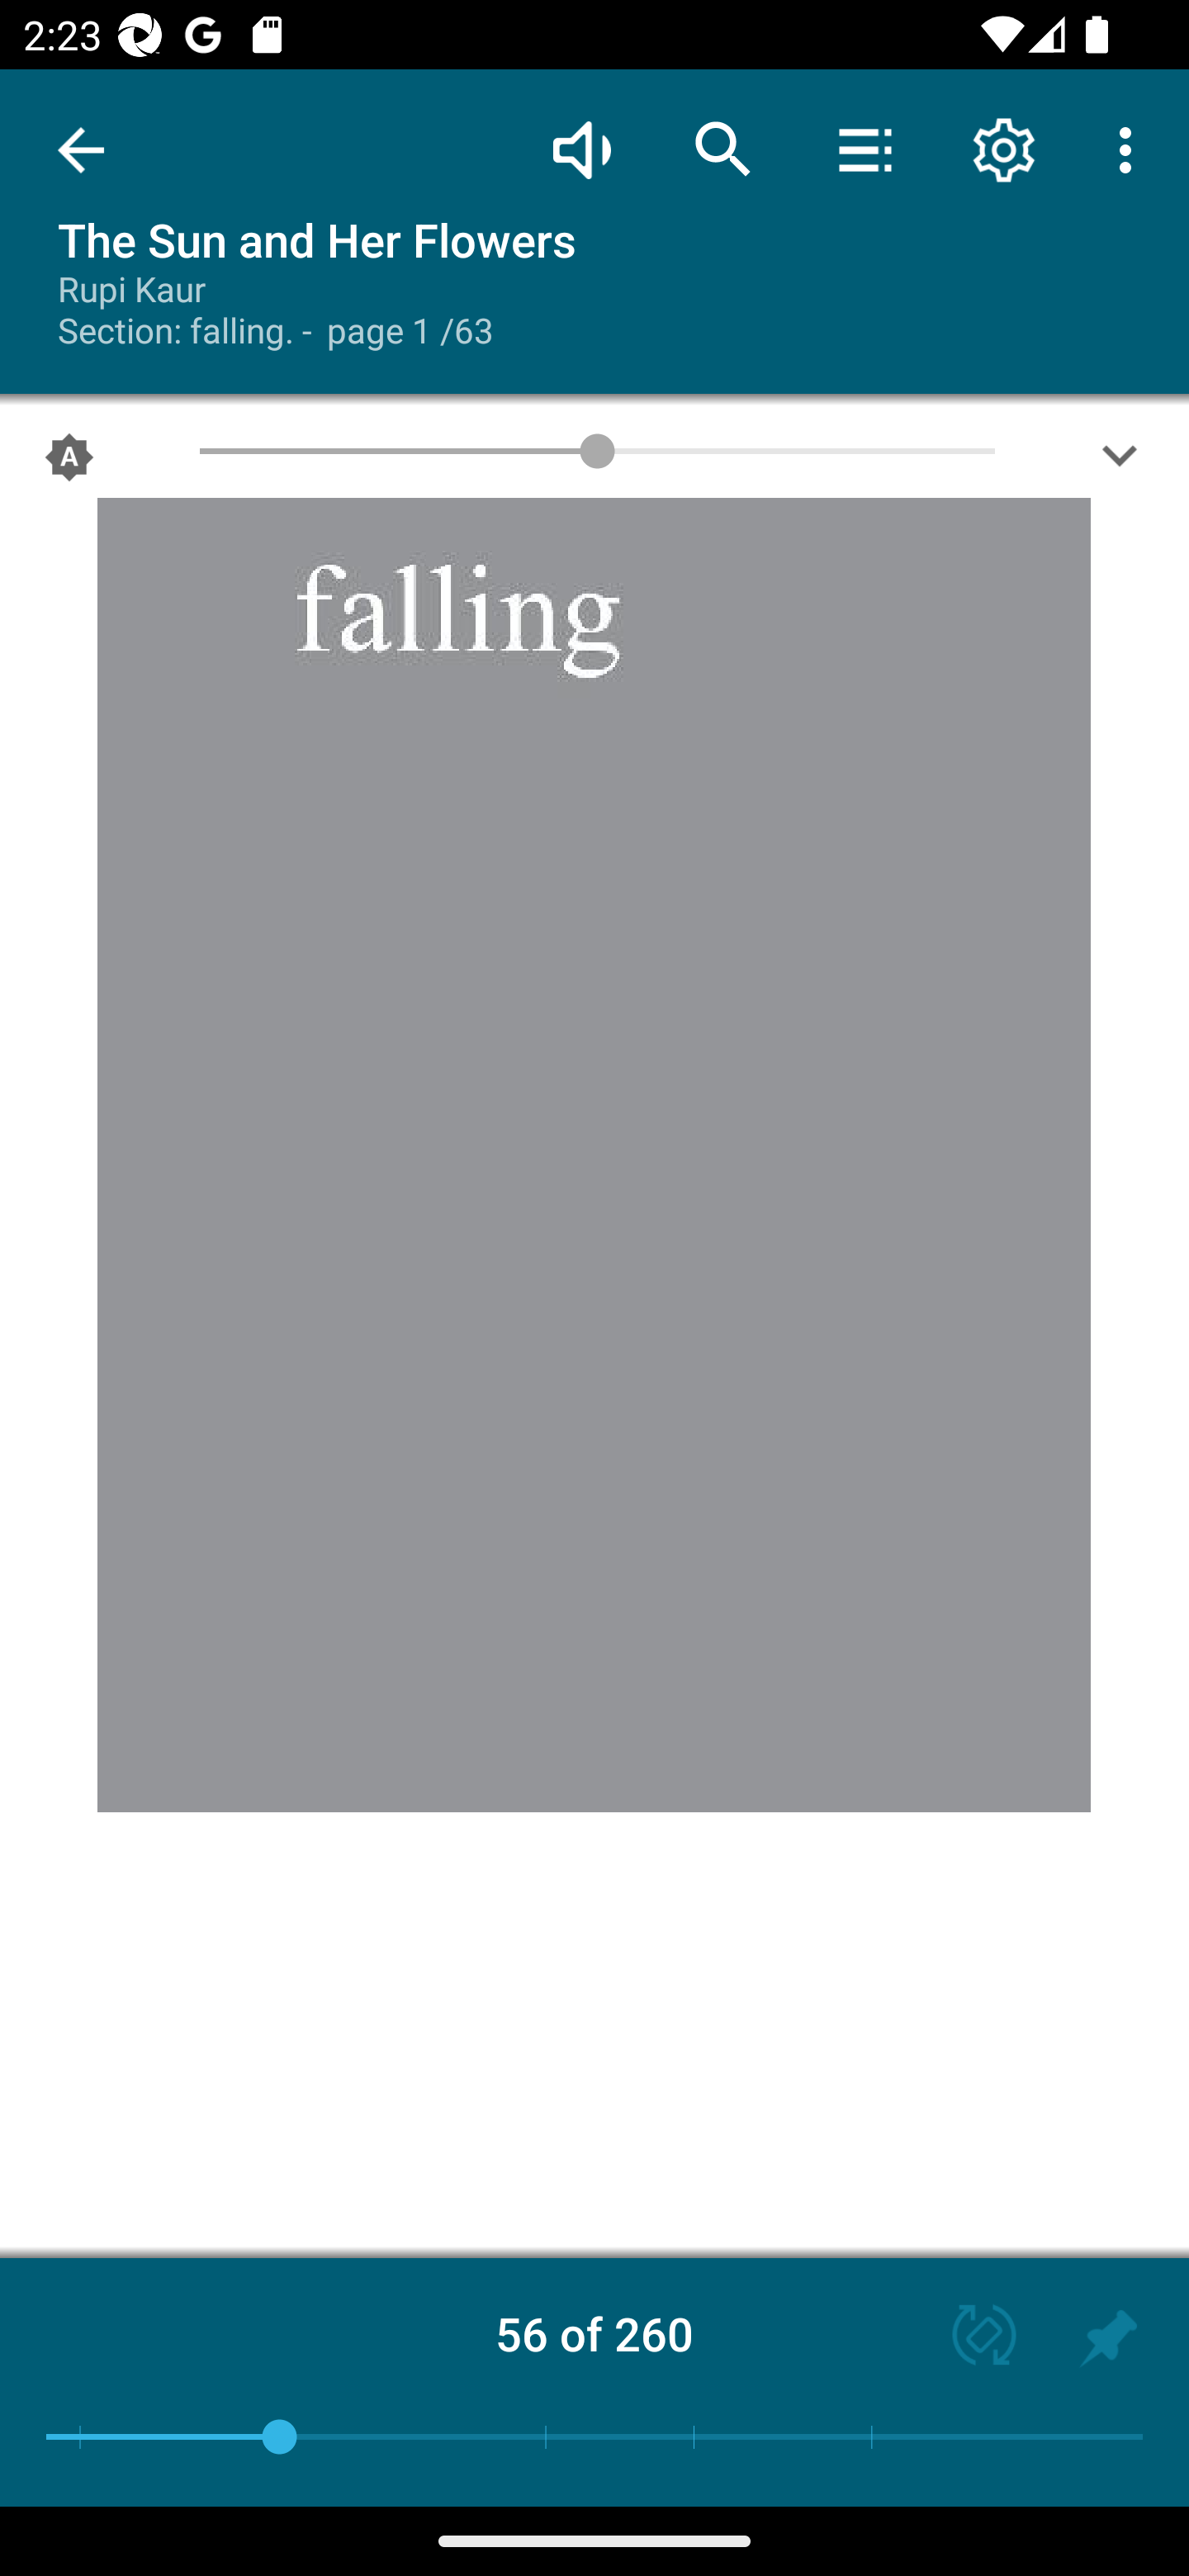 This screenshot has width=1189, height=2576. Describe the element at coordinates (1120, 463) in the screenshot. I see `Screen brightness settings` at that location.